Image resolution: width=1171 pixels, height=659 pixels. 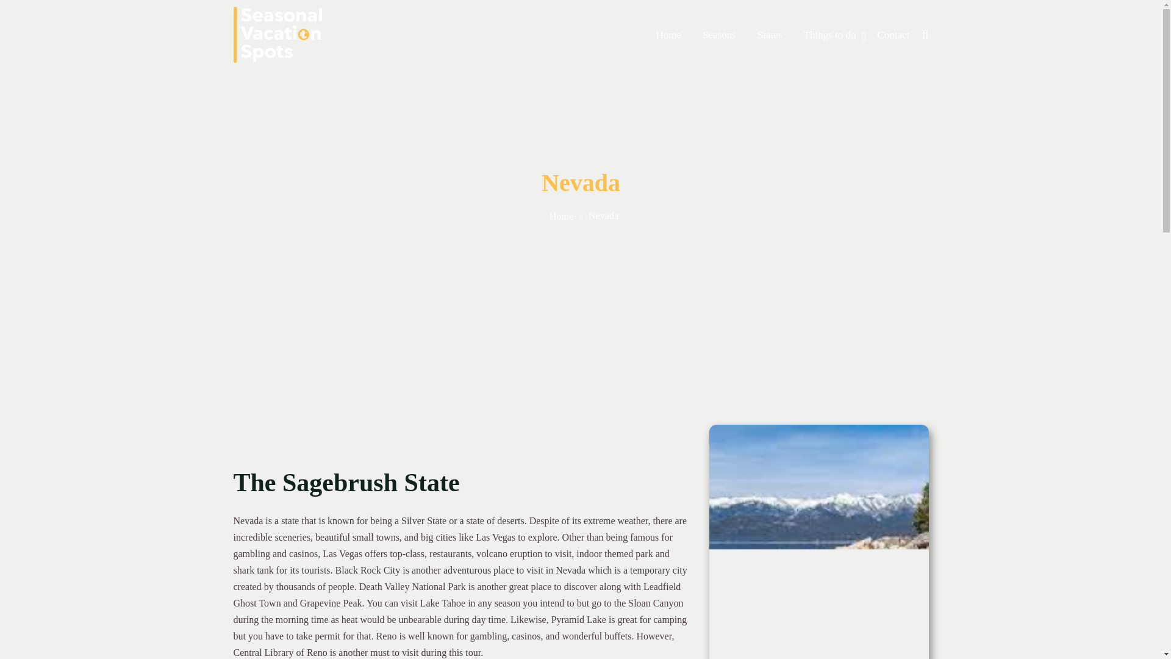 I want to click on Things to do, so click(x=829, y=35).